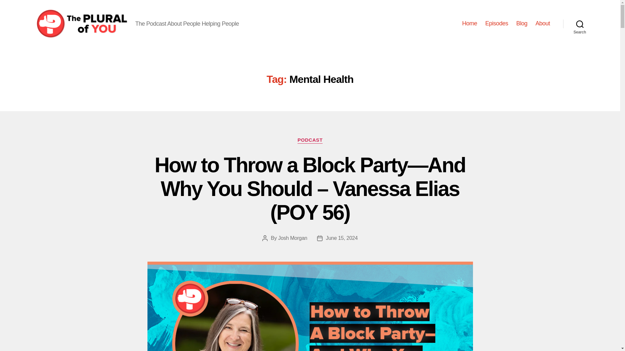 The width and height of the screenshot is (625, 351). I want to click on Blog, so click(521, 23).